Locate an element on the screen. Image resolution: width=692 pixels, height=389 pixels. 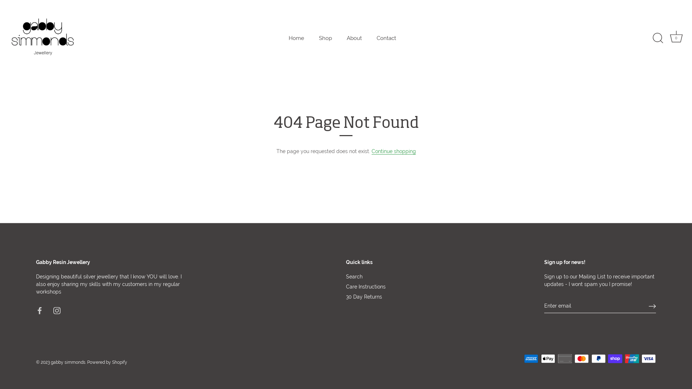
Shop is located at coordinates (326, 38).